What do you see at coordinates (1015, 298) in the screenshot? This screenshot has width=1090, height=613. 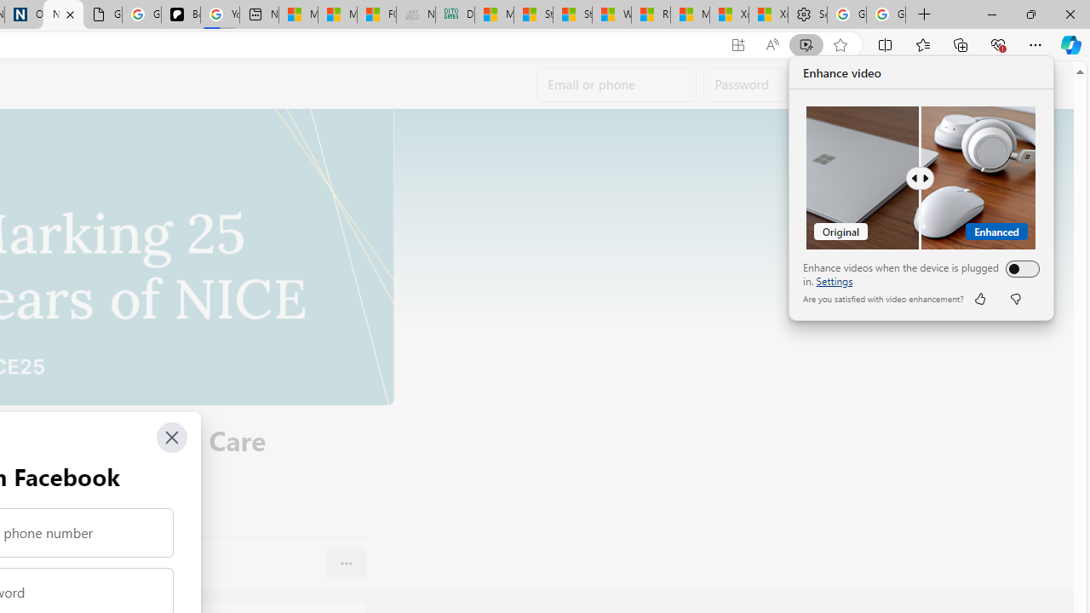 I see `Dislike` at bounding box center [1015, 298].